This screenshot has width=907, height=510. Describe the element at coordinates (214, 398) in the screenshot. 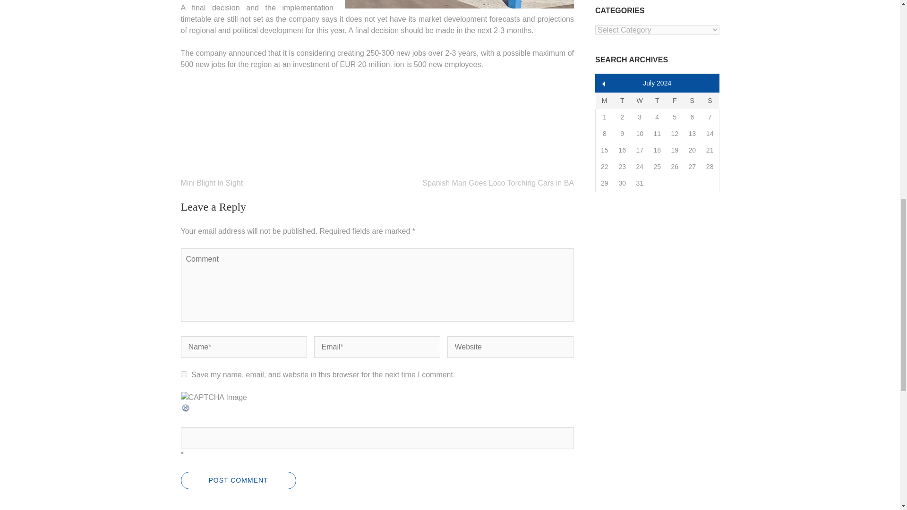

I see `CAPTCHA Image` at that location.